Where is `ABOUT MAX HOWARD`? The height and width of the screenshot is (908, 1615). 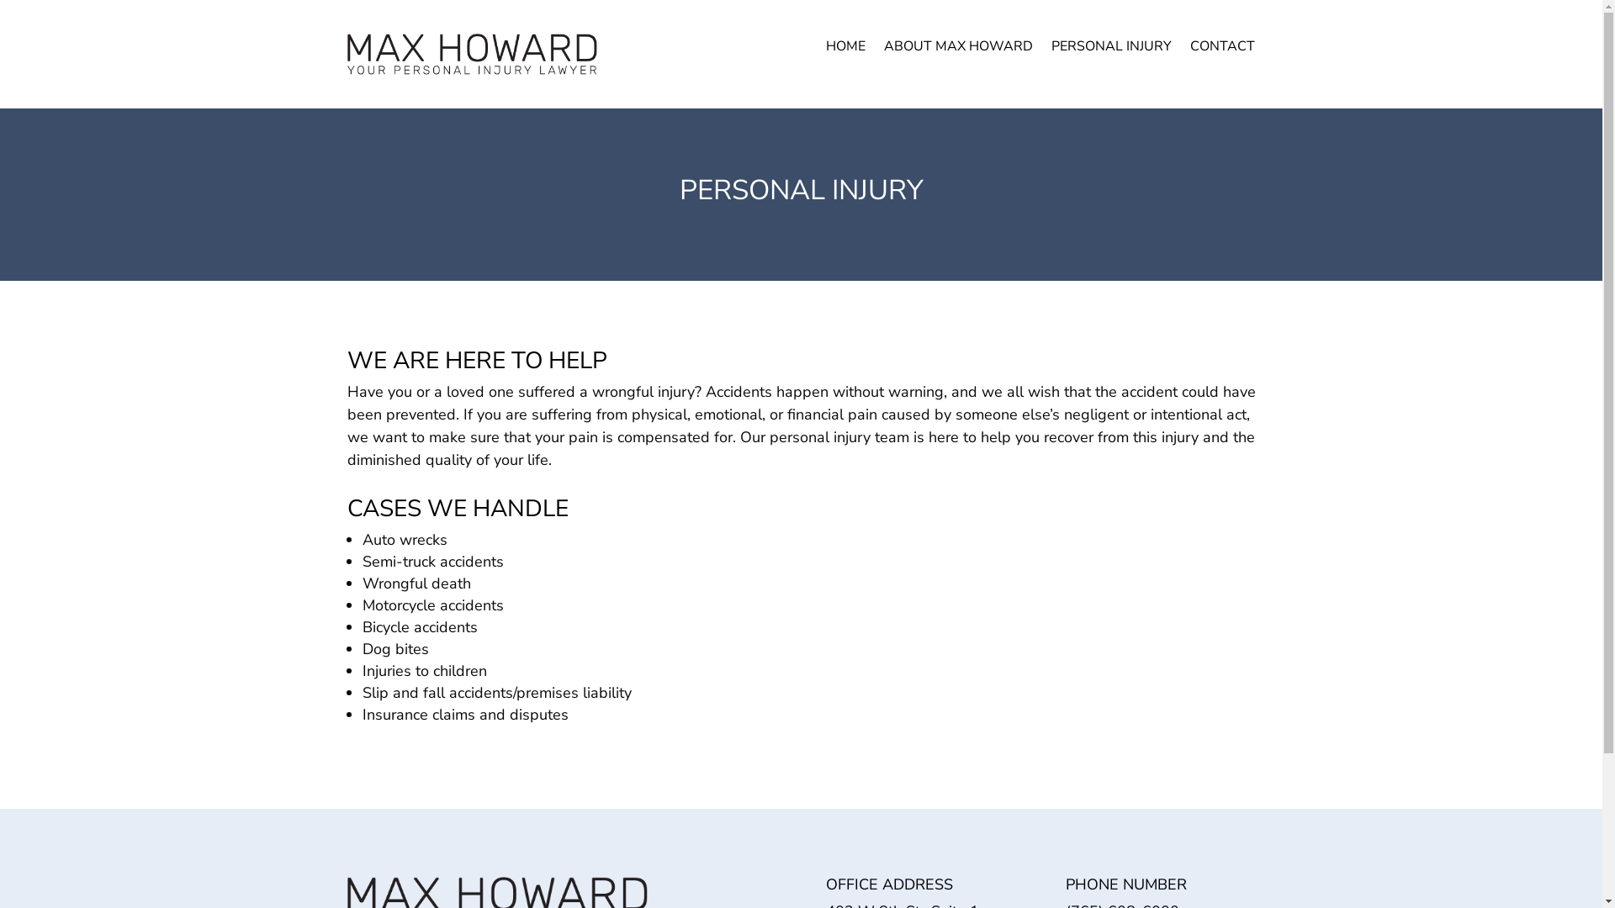
ABOUT MAX HOWARD is located at coordinates (959, 50).